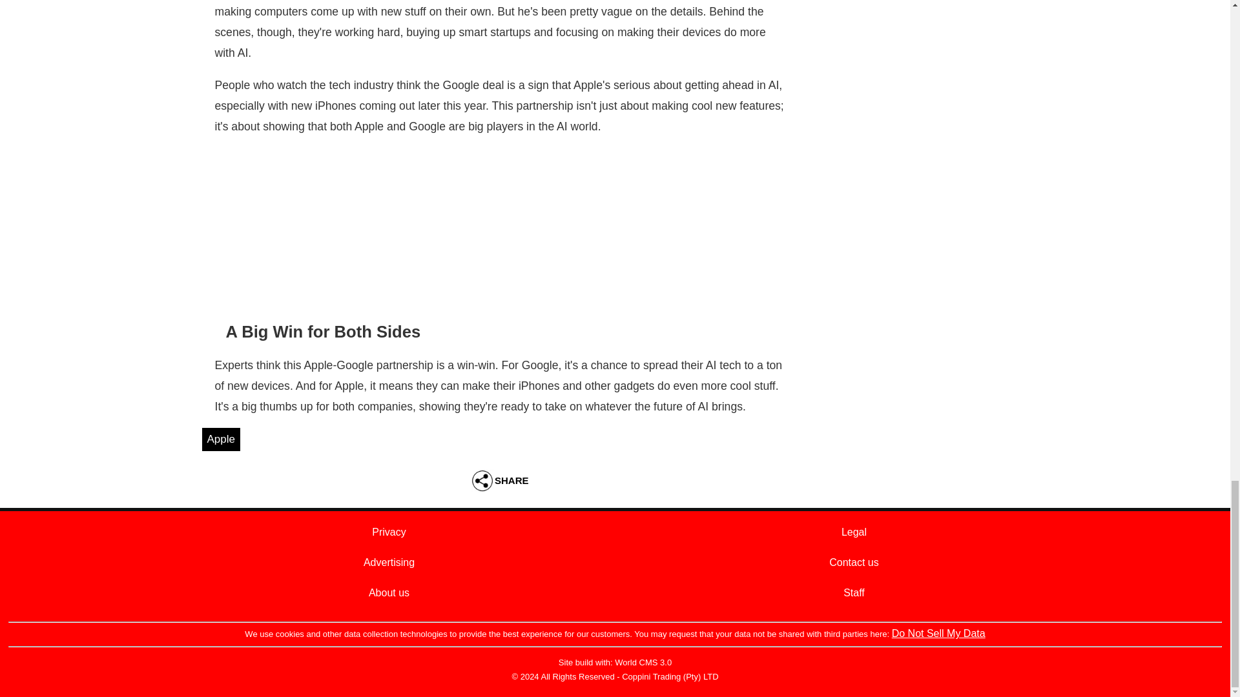 This screenshot has height=697, width=1240. I want to click on Advertising, so click(389, 562).